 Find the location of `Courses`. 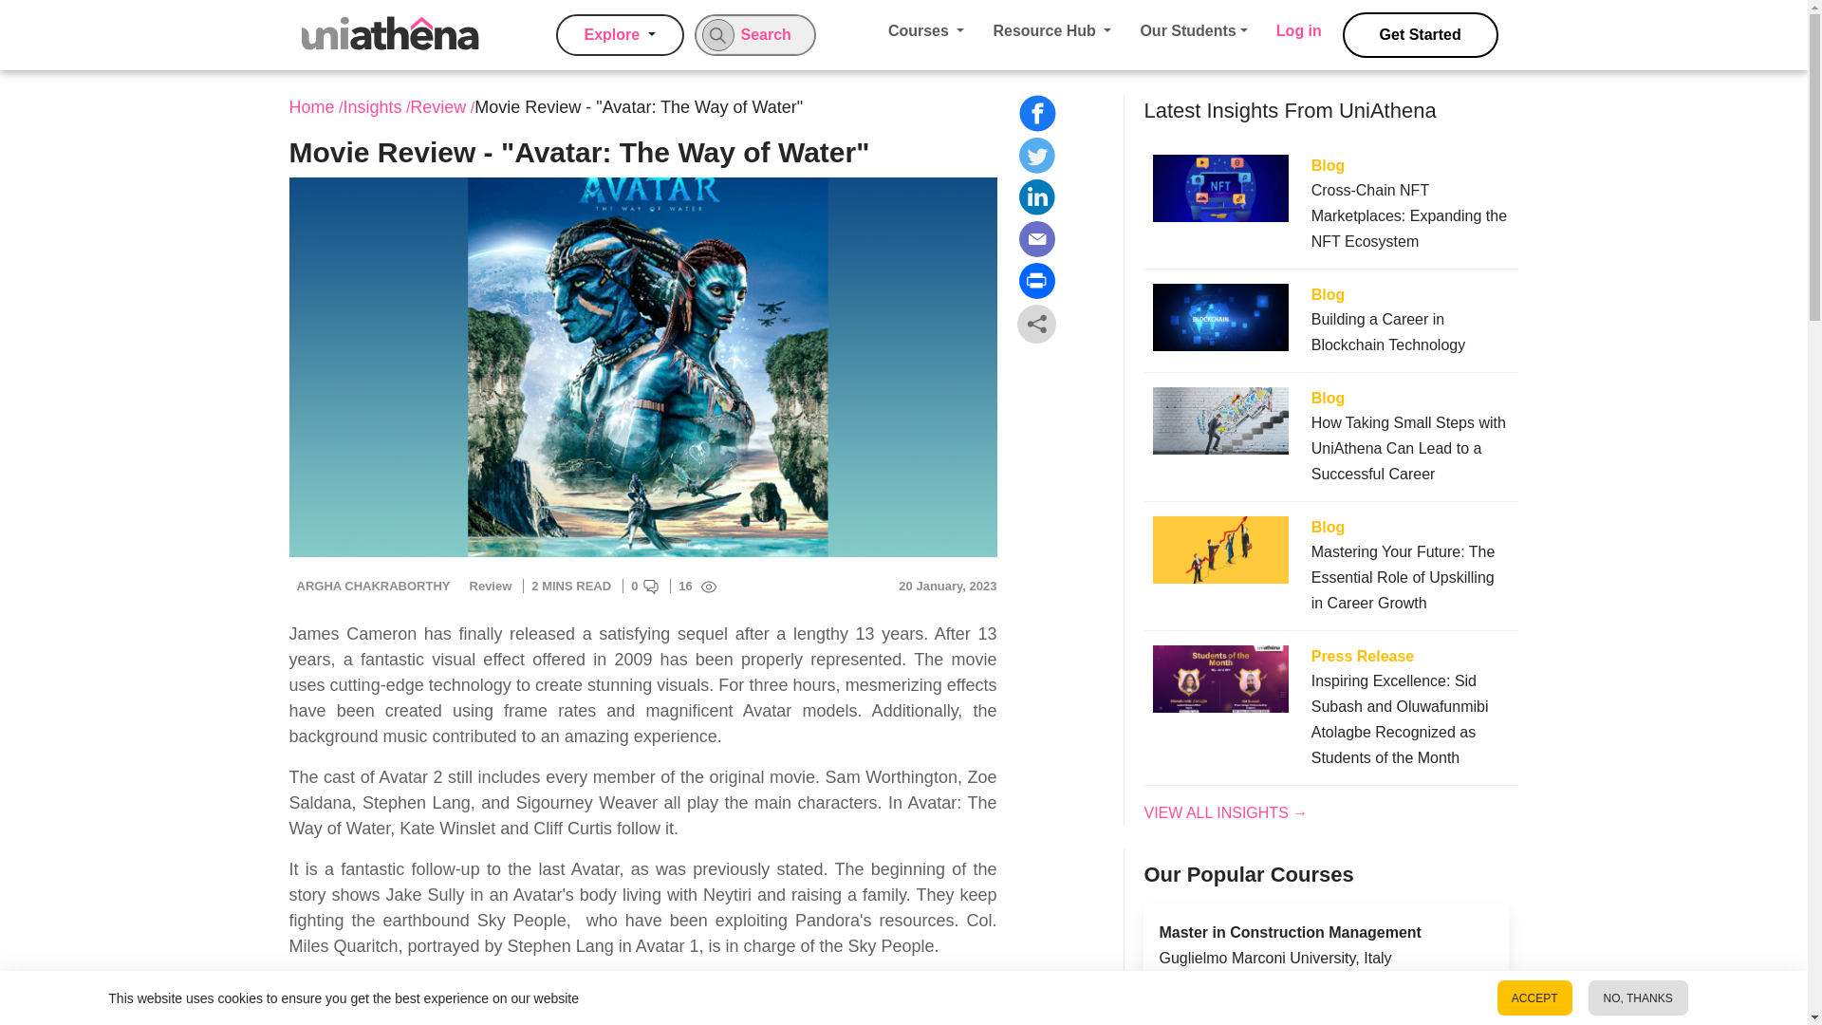

Courses is located at coordinates (926, 30).